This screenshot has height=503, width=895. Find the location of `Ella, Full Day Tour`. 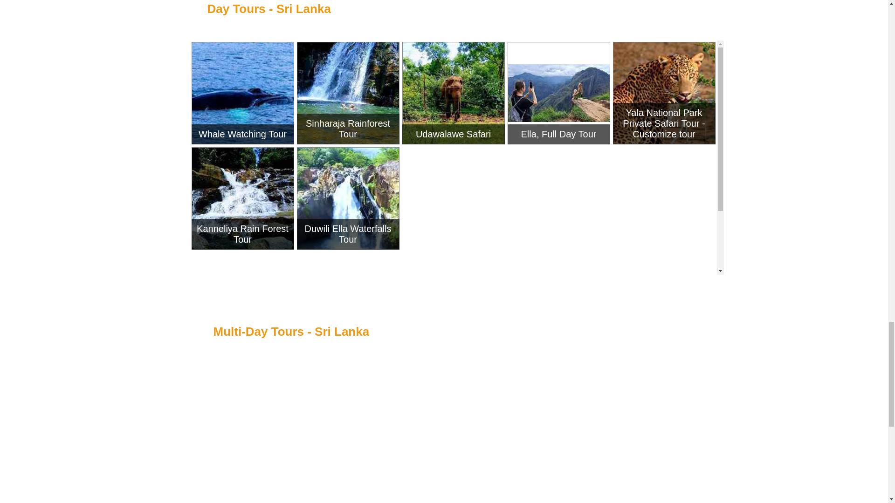

Ella, Full Day Tour is located at coordinates (558, 93).